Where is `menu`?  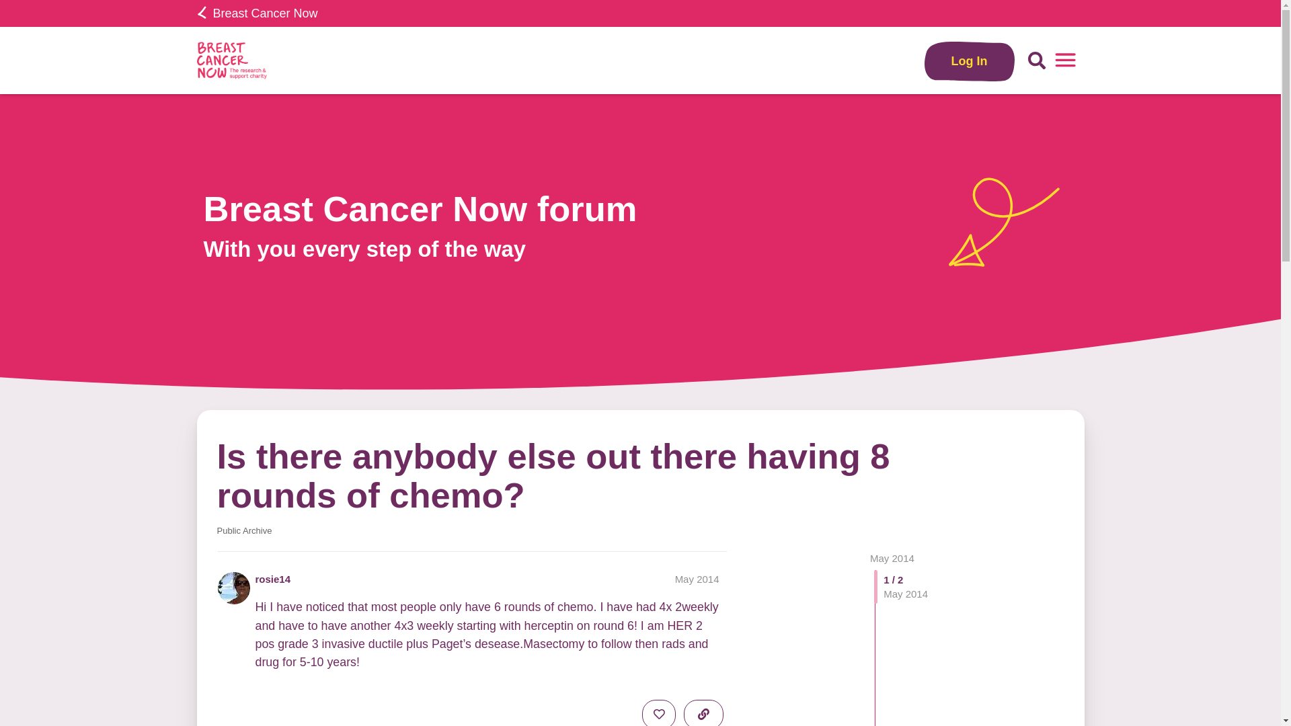
menu is located at coordinates (1065, 61).